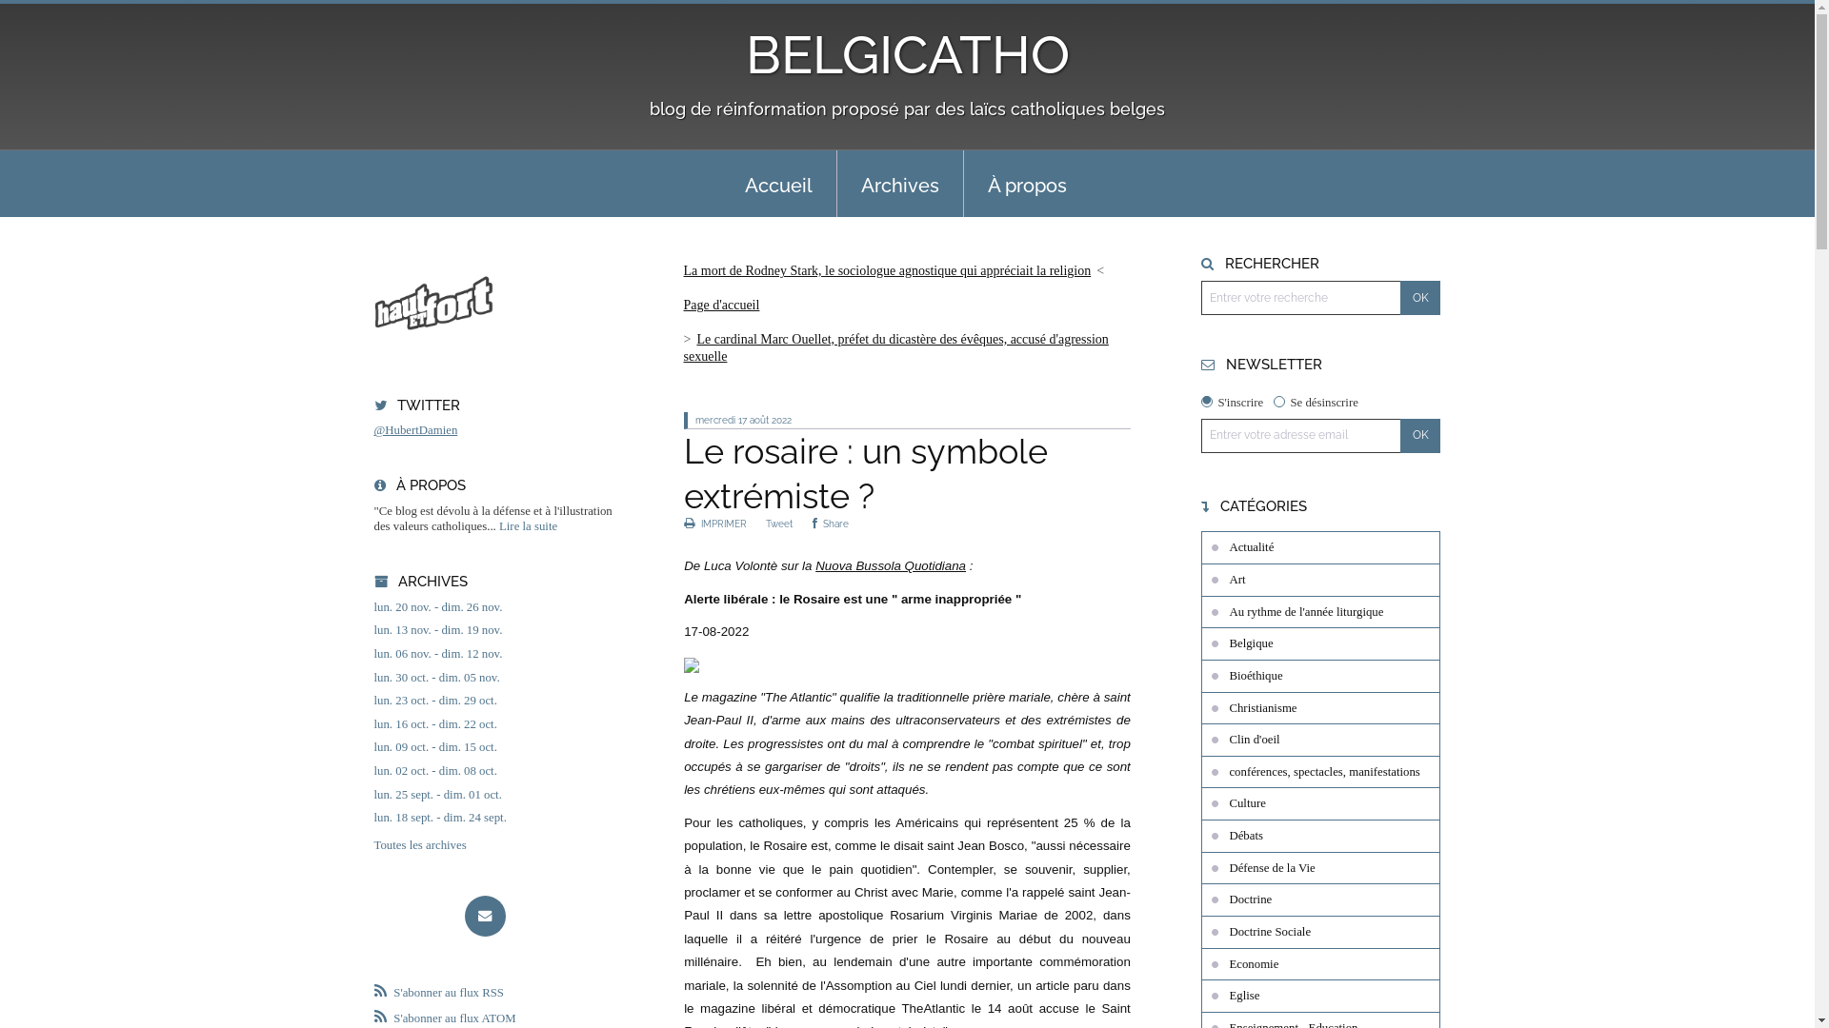 This screenshot has width=1829, height=1028. Describe the element at coordinates (715, 524) in the screenshot. I see `IMPRIMER` at that location.